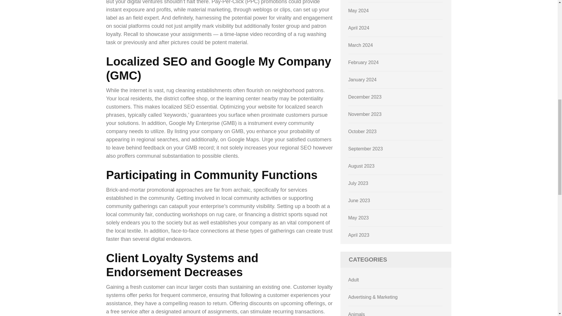  Describe the element at coordinates (358, 218) in the screenshot. I see `May 2023` at that location.